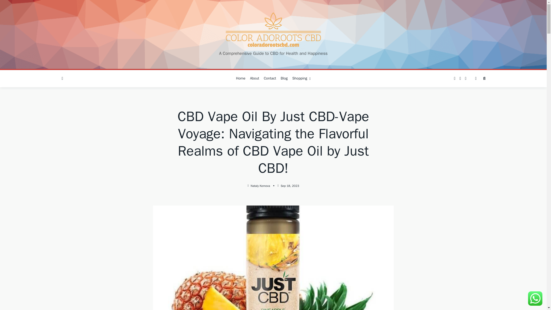  I want to click on Contact, so click(270, 79).